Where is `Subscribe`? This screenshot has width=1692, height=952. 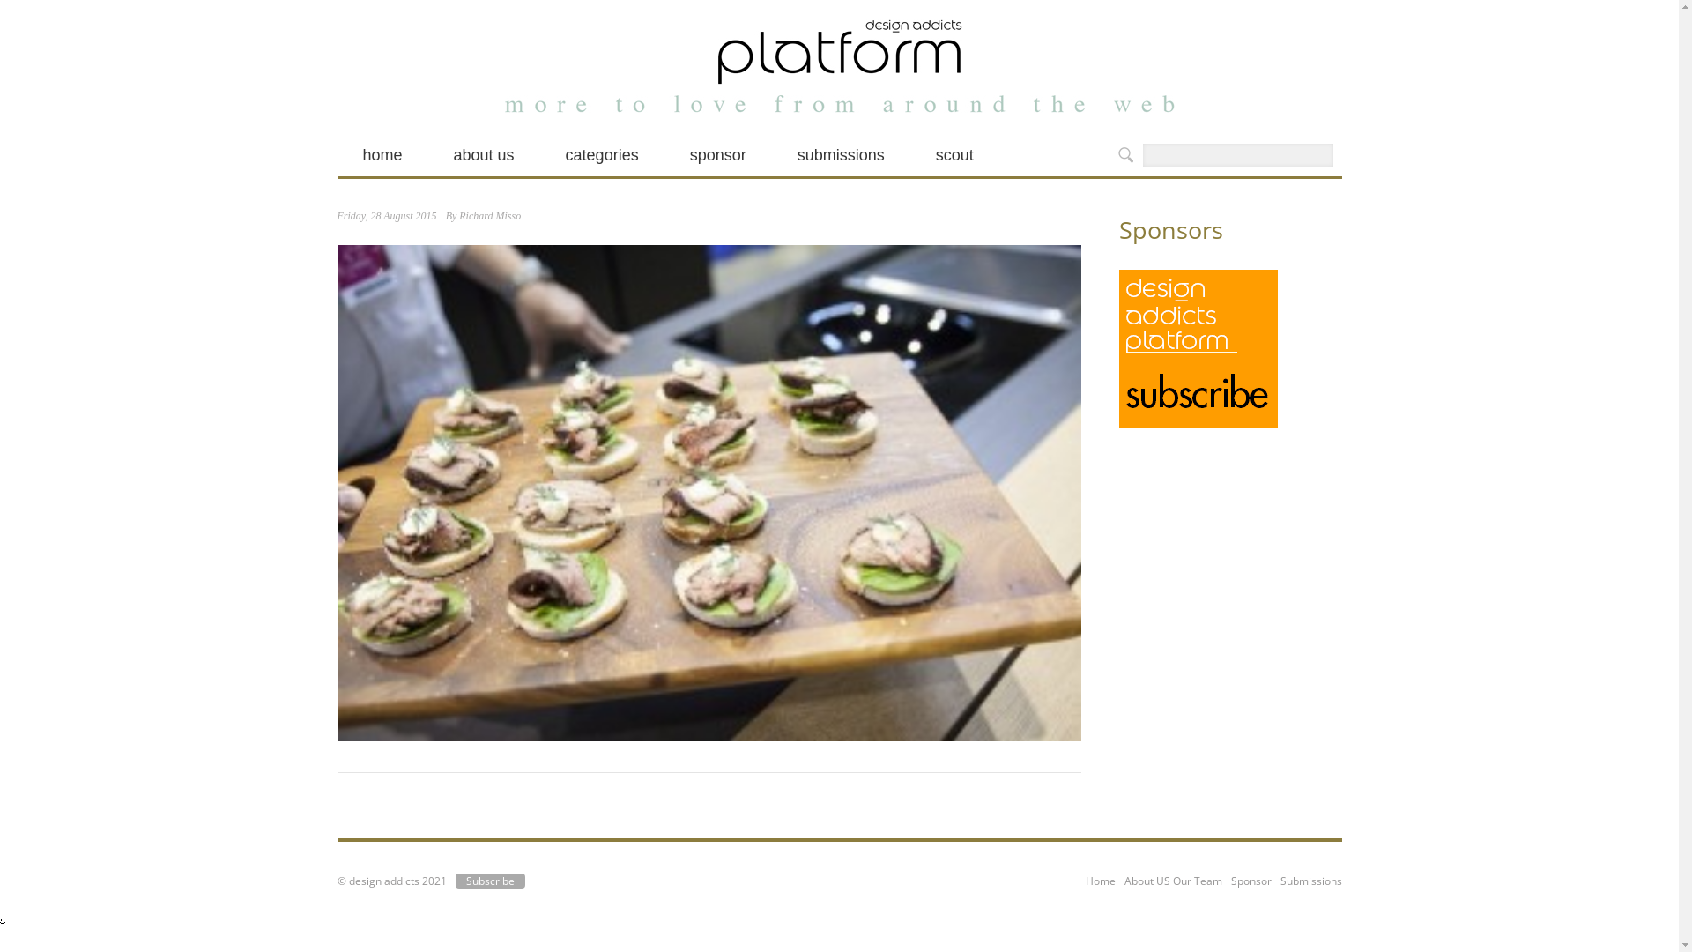
Subscribe is located at coordinates (490, 881).